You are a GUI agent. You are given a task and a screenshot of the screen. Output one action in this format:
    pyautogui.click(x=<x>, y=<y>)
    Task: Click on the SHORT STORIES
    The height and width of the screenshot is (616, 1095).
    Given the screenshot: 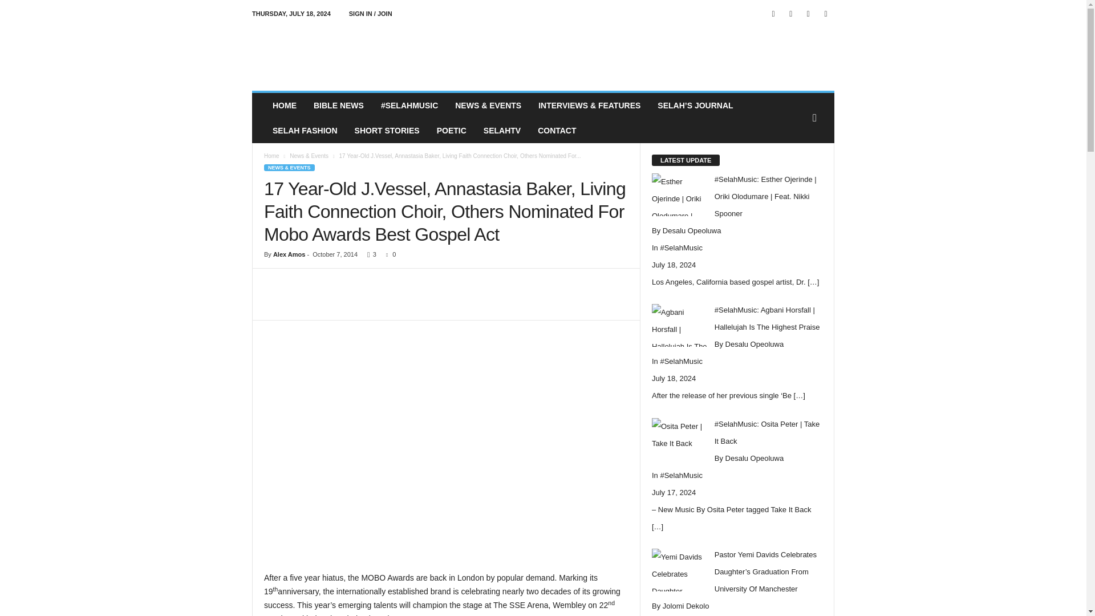 What is the action you would take?
    pyautogui.click(x=387, y=130)
    